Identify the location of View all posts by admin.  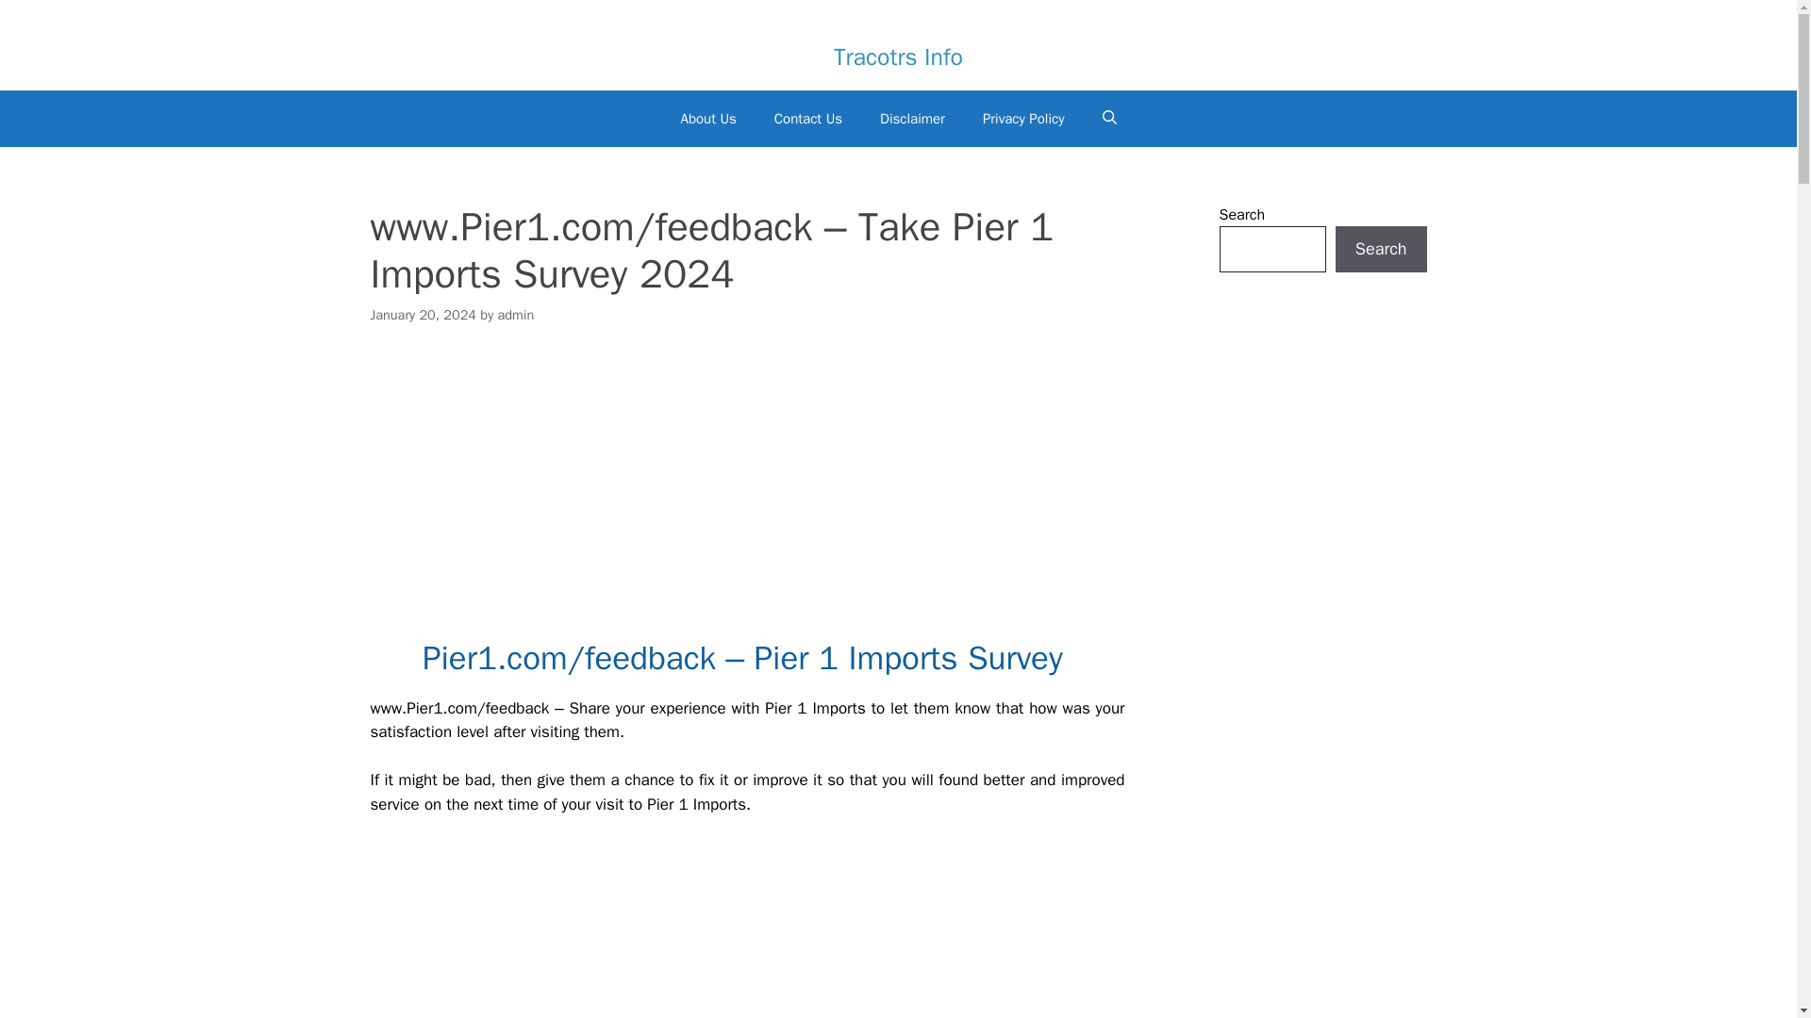
(516, 314).